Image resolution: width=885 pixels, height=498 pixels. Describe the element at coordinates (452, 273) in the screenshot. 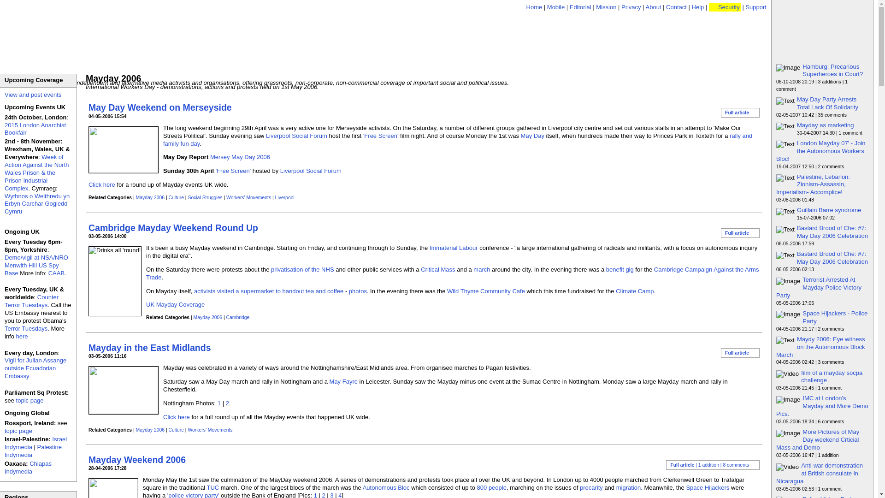

I see `Cambridge Campaign Against the Arms Trade` at that location.